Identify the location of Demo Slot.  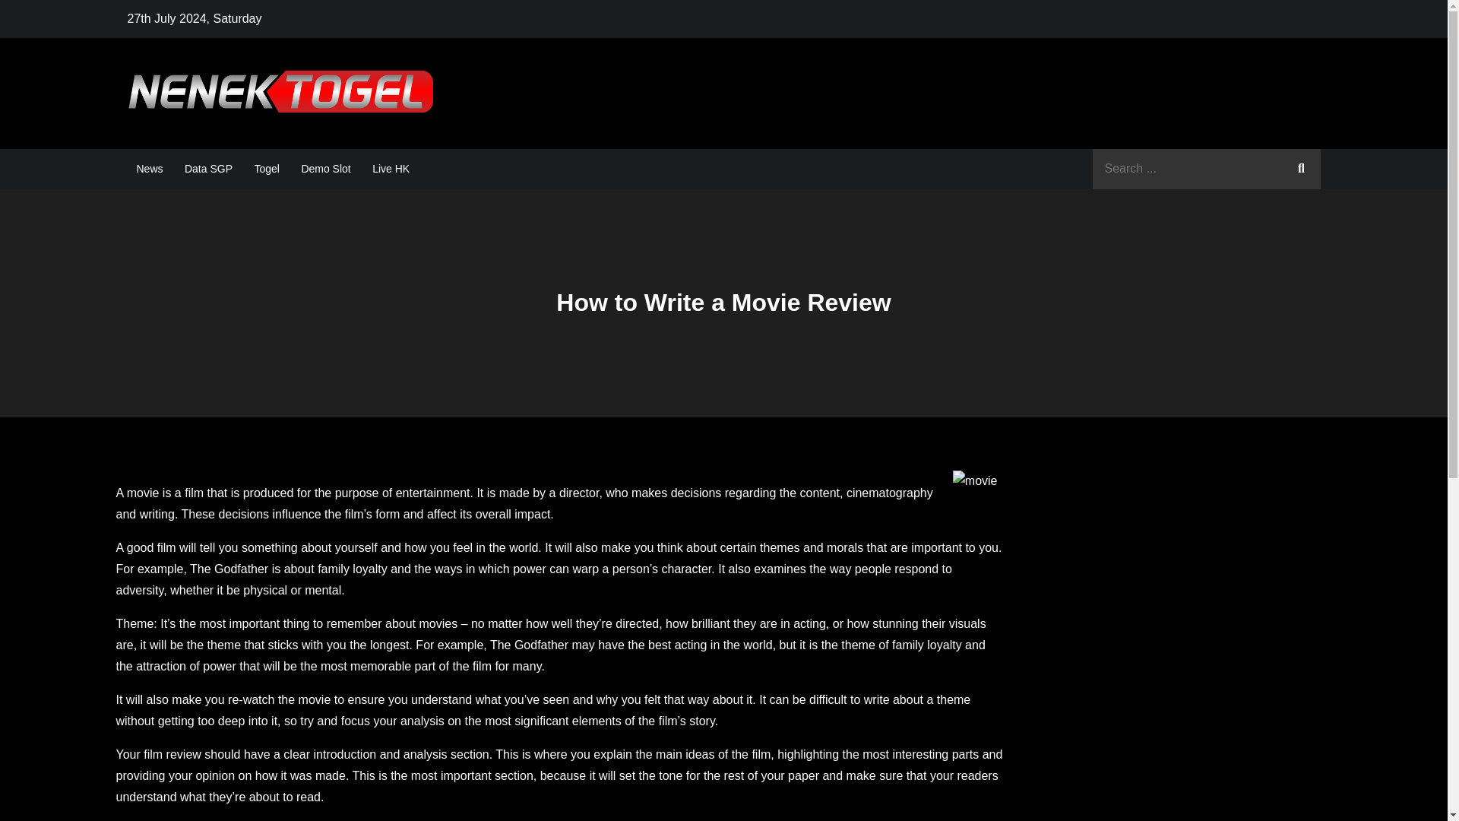
(325, 169).